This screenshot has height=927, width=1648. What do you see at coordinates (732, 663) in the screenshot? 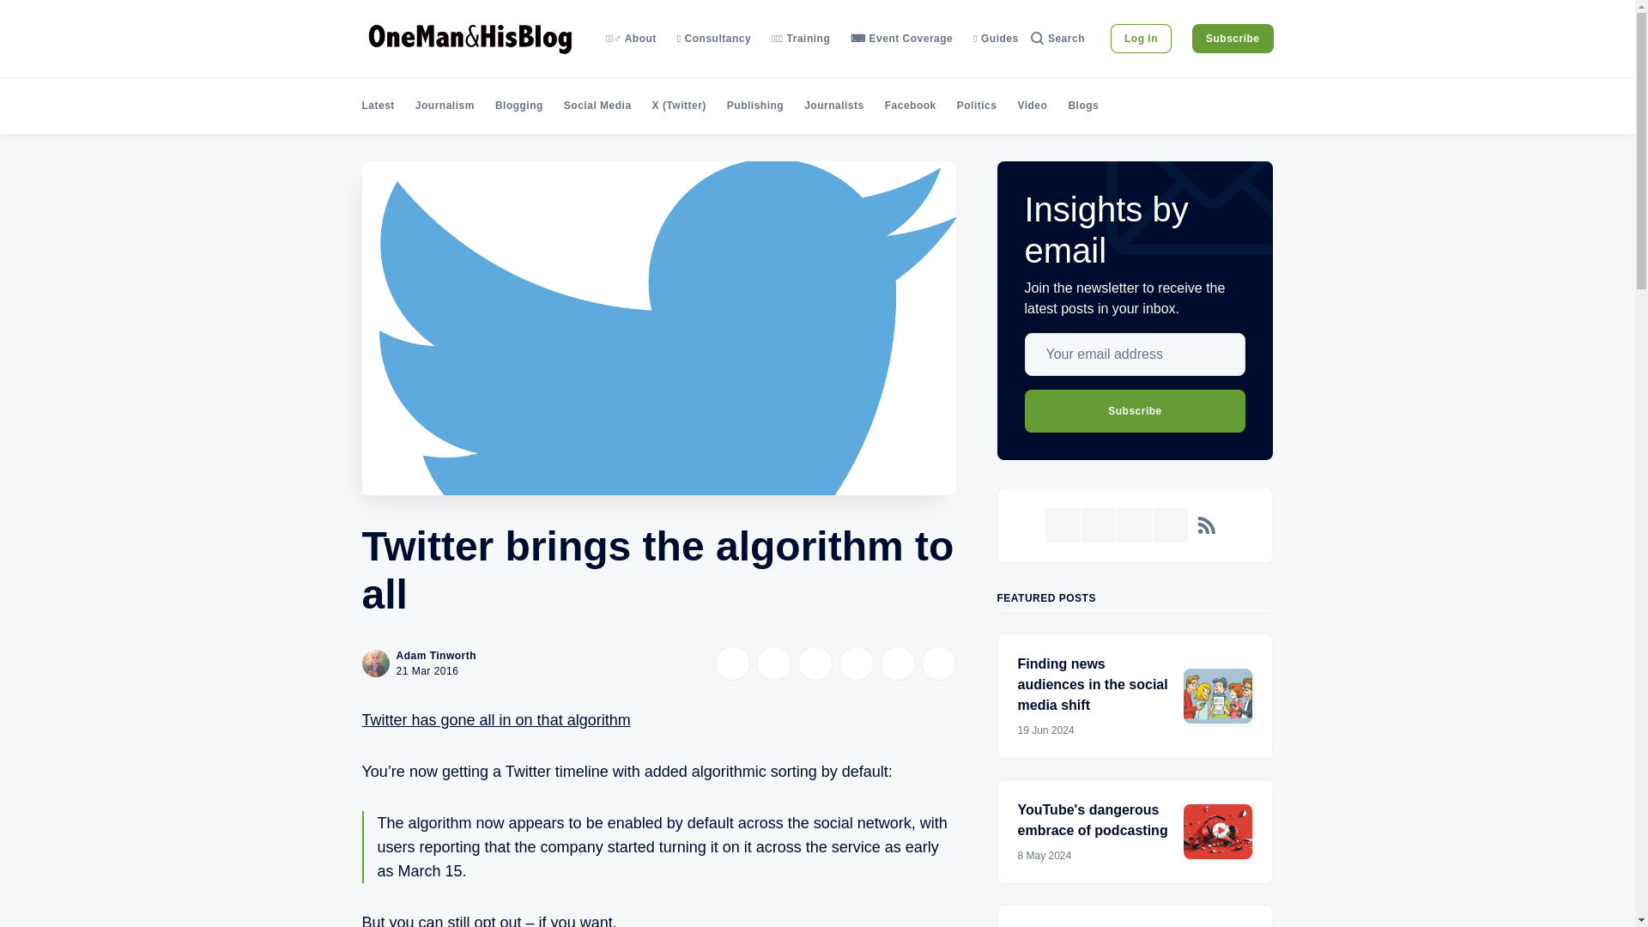
I see `Share on Twitter` at bounding box center [732, 663].